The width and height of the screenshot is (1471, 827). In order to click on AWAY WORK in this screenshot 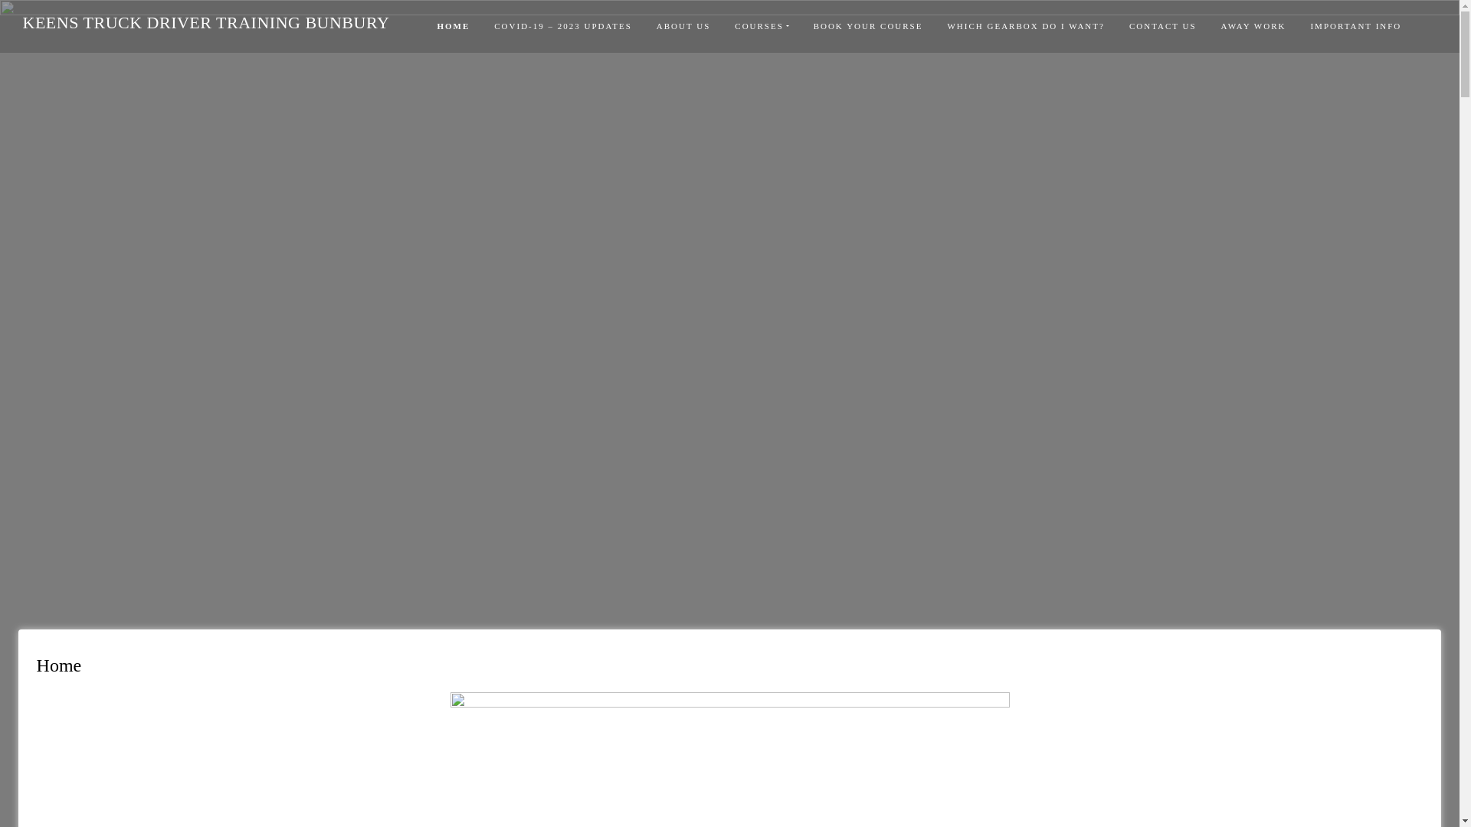, I will do `click(1253, 26)`.